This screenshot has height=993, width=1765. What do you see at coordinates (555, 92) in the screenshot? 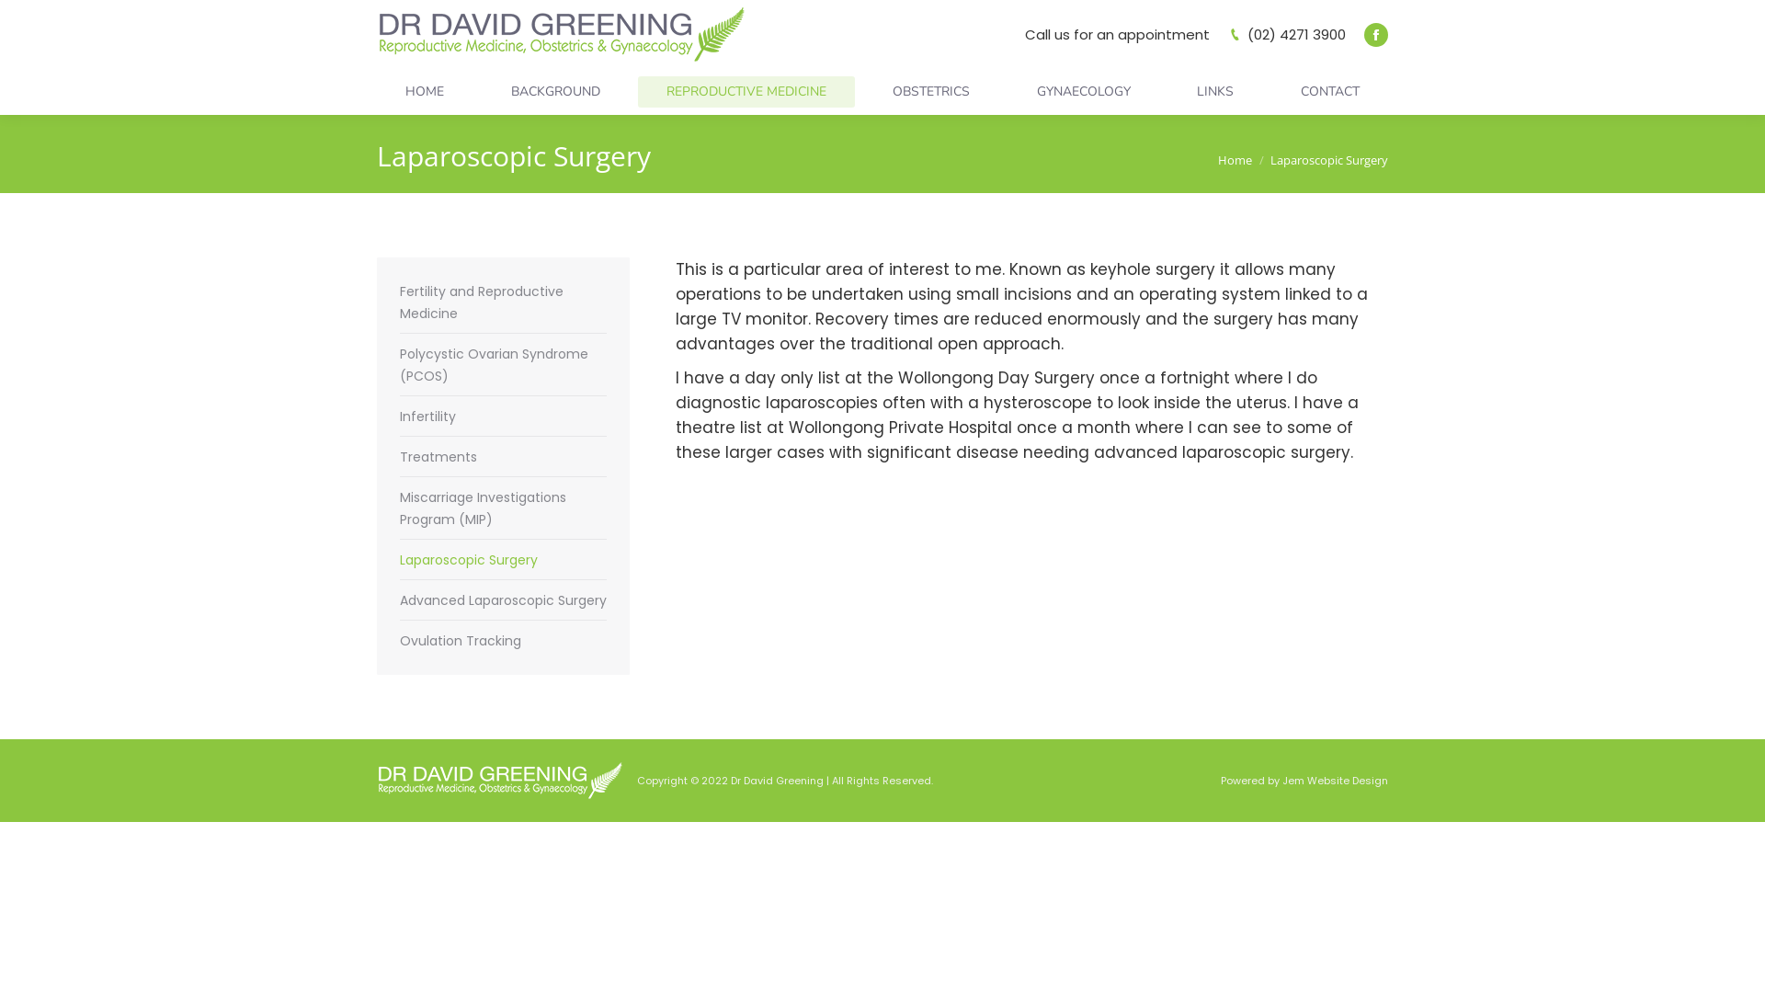
I see `BACKGROUND` at bounding box center [555, 92].